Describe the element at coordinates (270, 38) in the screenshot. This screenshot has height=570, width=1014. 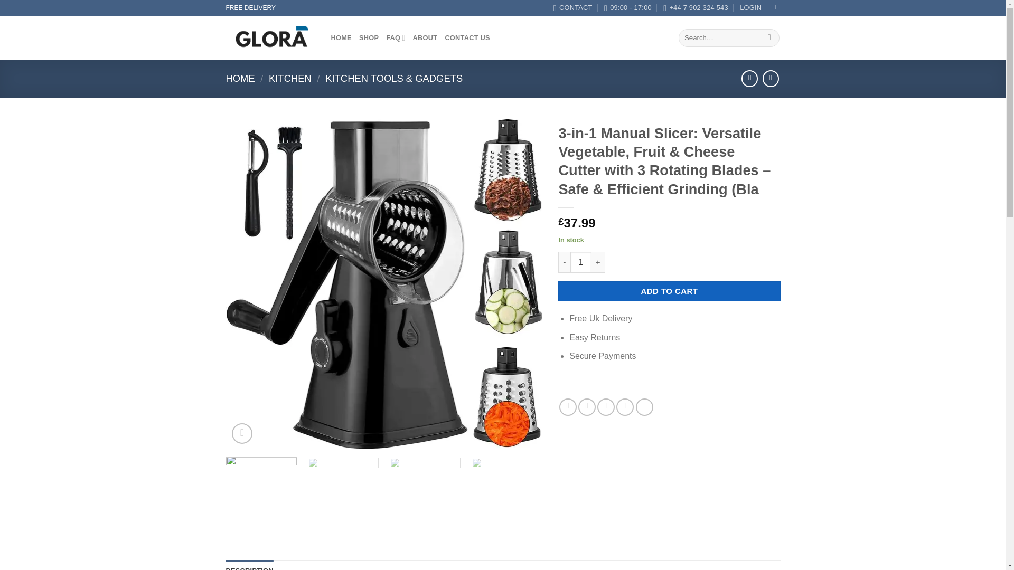
I see `Glora` at that location.